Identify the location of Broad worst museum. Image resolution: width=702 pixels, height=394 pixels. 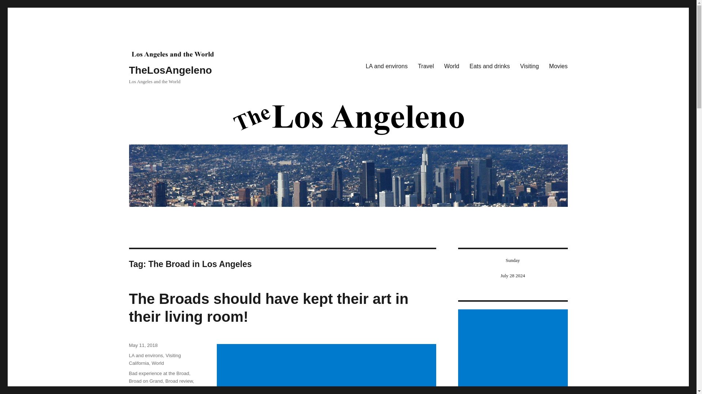
(151, 389).